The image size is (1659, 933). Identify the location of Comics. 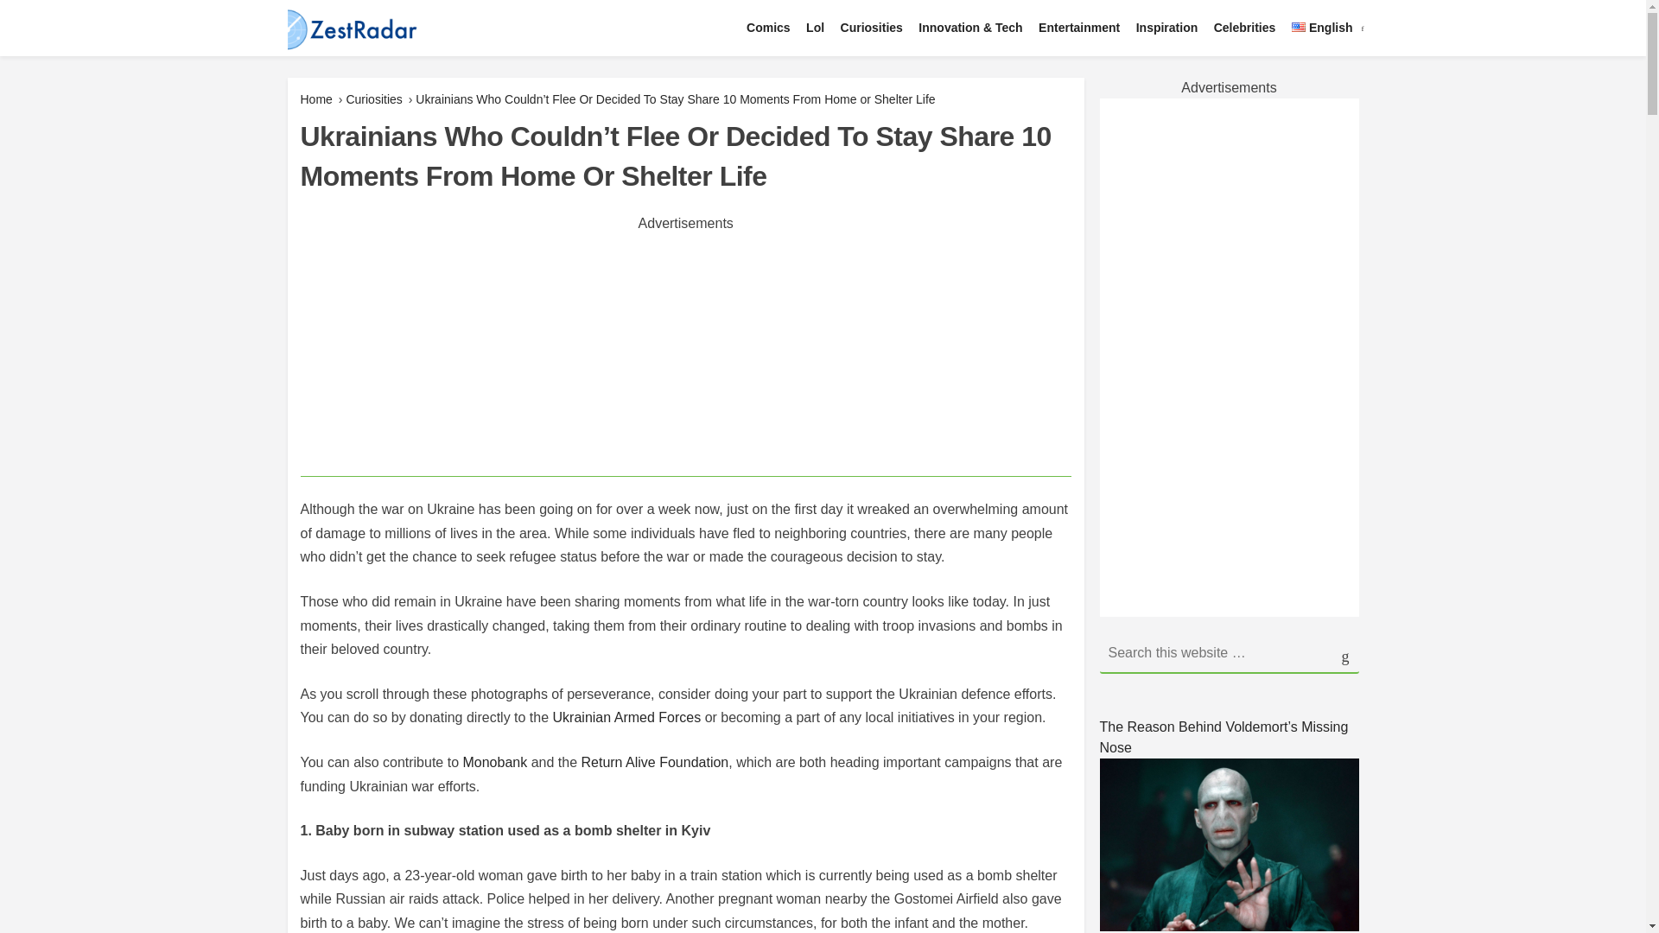
(767, 28).